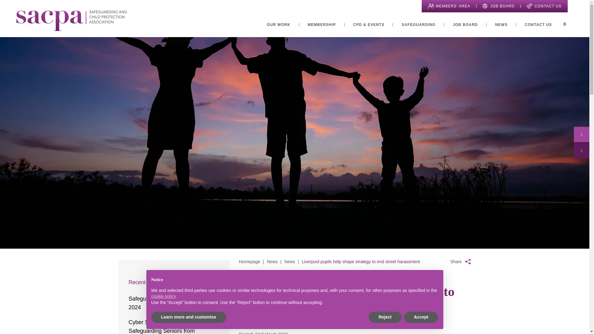 This screenshot has width=594, height=334. I want to click on Go to Sacpa., so click(249, 262).